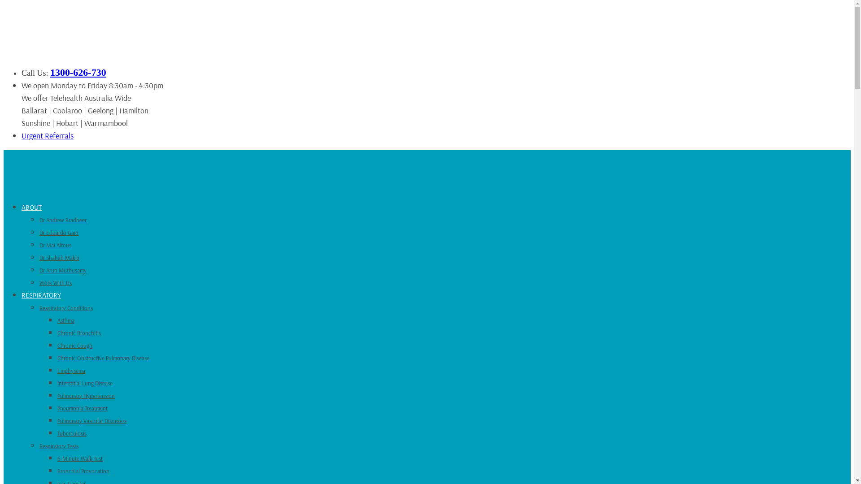 This screenshot has height=484, width=861. I want to click on Chronic Cough, so click(75, 346).